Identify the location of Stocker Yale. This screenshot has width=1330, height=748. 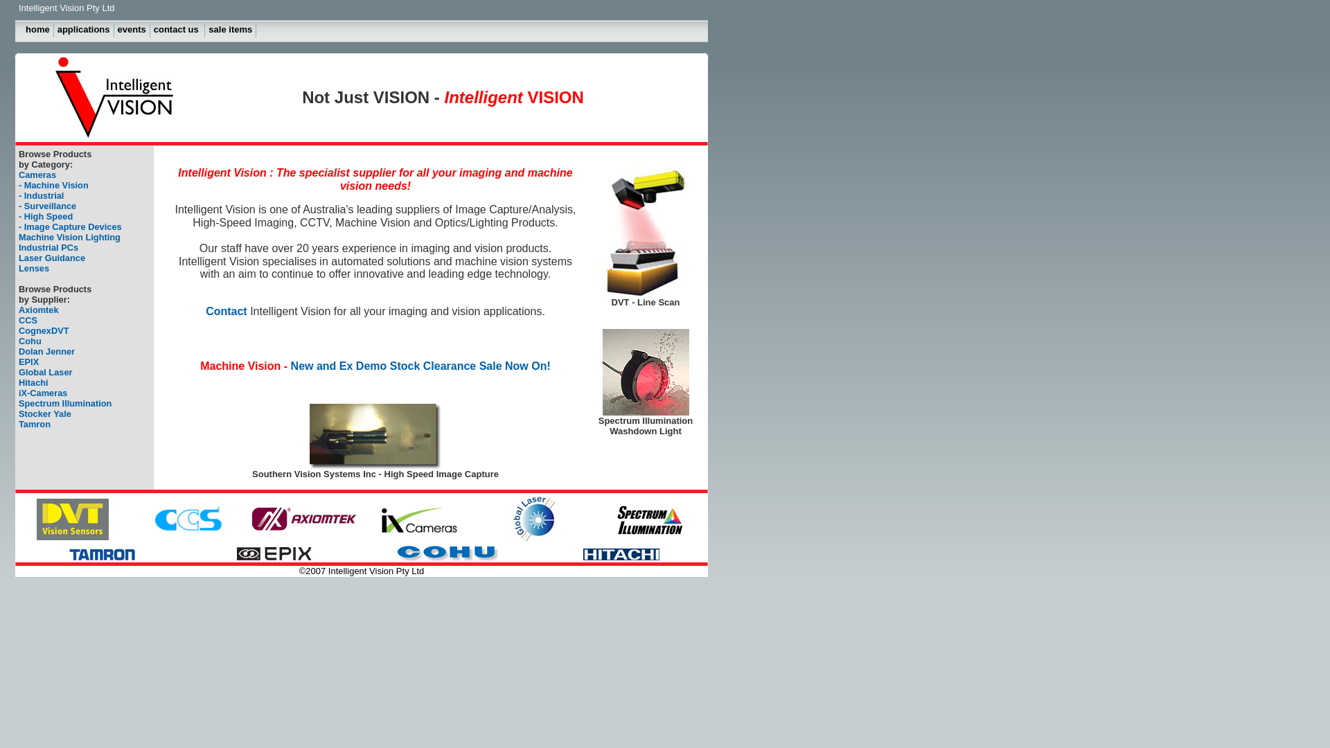
(45, 414).